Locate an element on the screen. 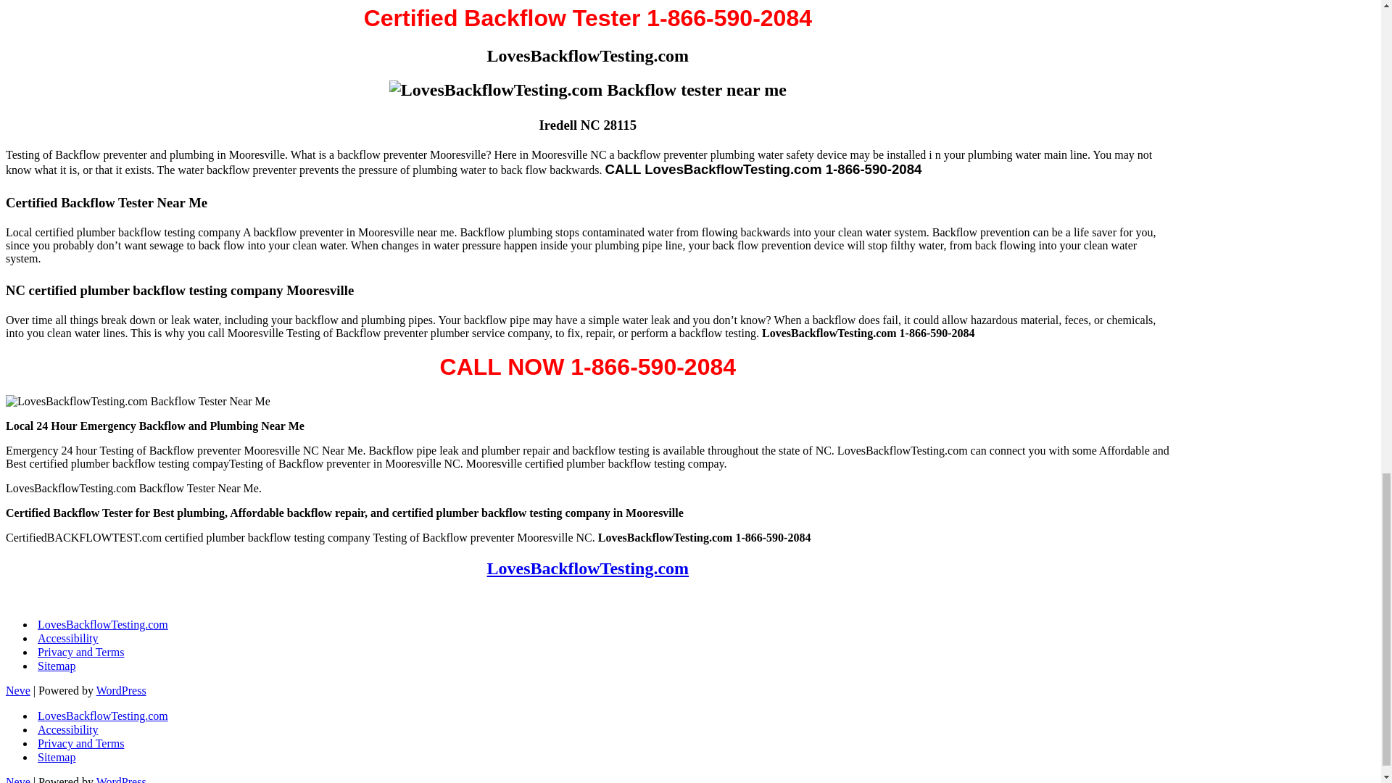  Privacy and Terms is located at coordinates (80, 743).